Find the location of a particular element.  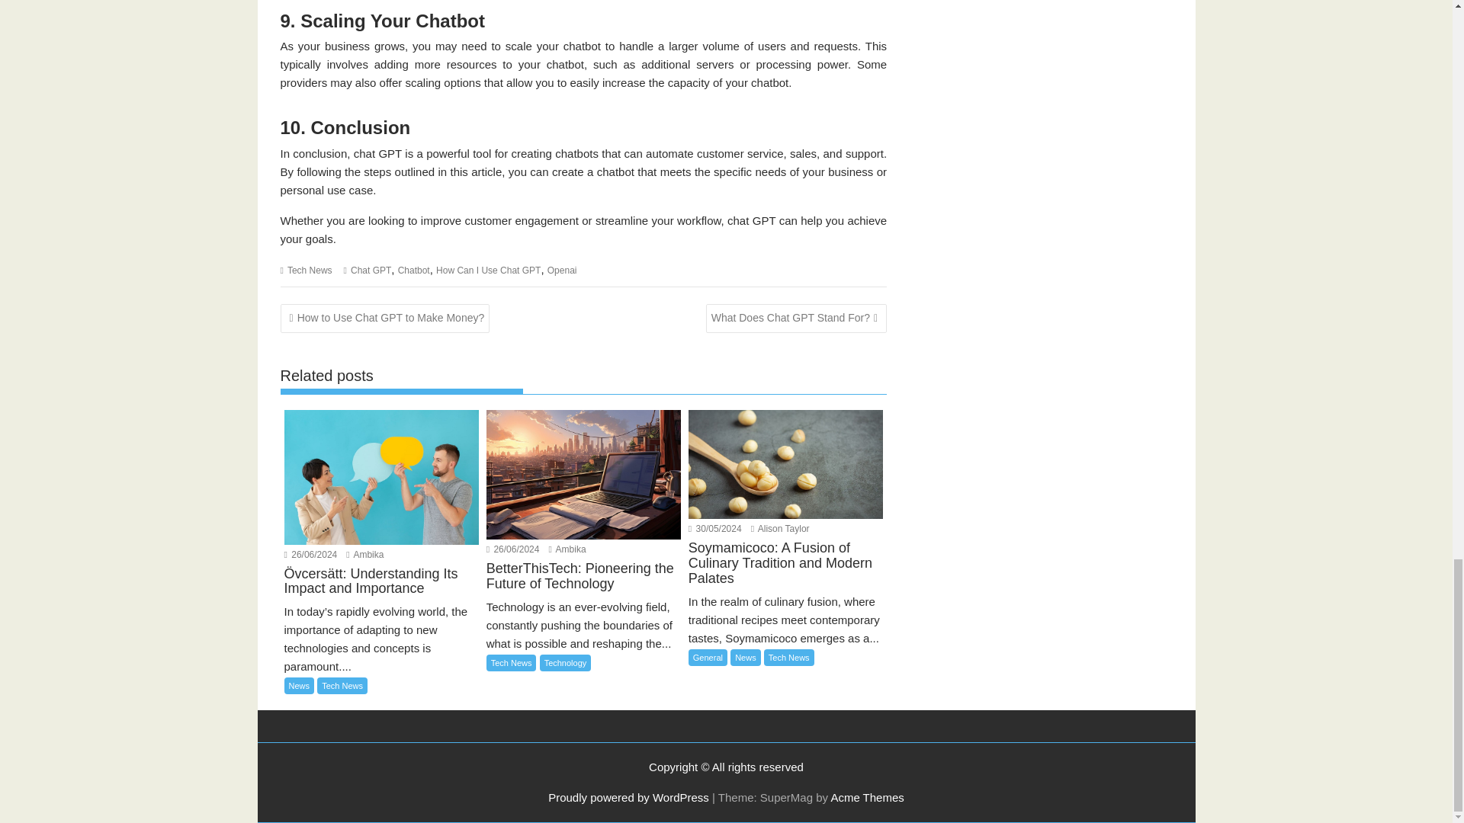

Ambika is located at coordinates (364, 555).